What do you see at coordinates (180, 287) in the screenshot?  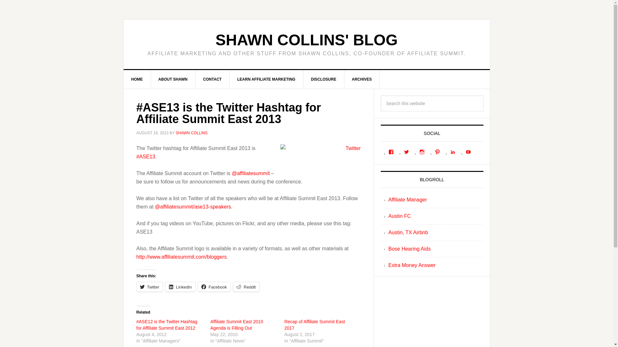 I see `LinkedIn` at bounding box center [180, 287].